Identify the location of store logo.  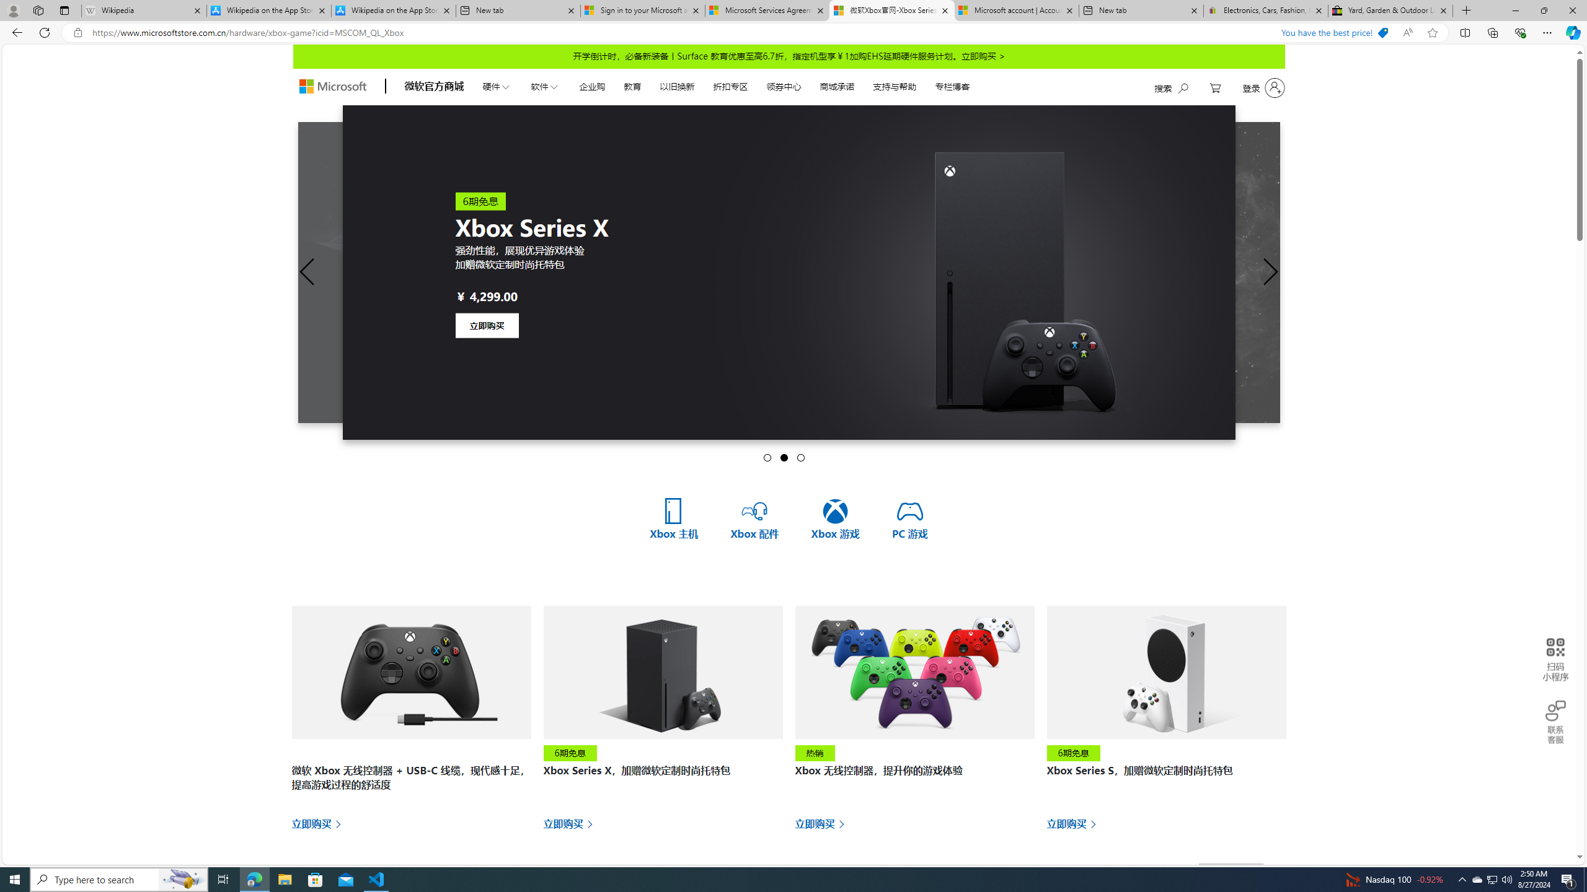
(332, 87).